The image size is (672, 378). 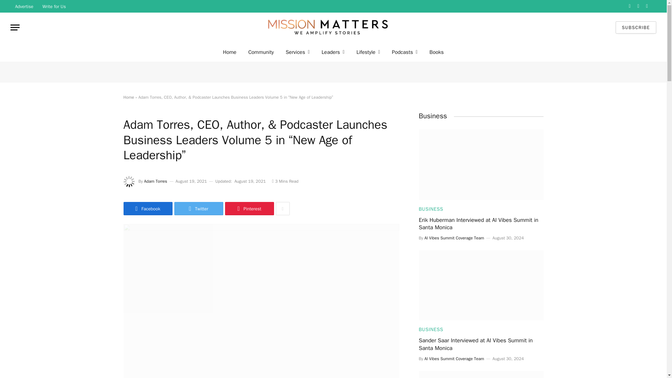 What do you see at coordinates (260, 52) in the screenshot?
I see `Community` at bounding box center [260, 52].